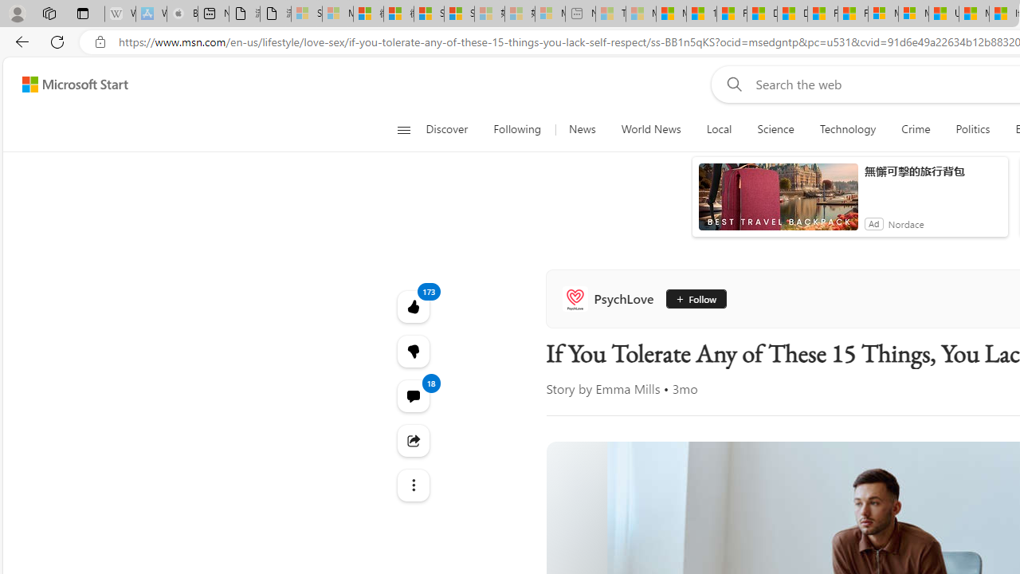 The image size is (1020, 574). What do you see at coordinates (916, 129) in the screenshot?
I see `Crime` at bounding box center [916, 129].